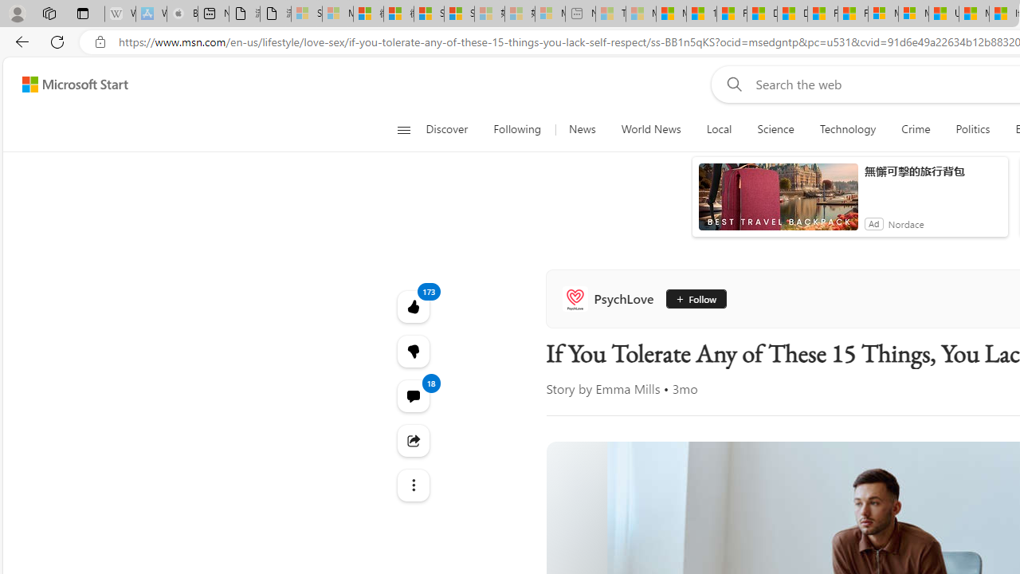 The image size is (1020, 574). What do you see at coordinates (916, 129) in the screenshot?
I see `Crime` at bounding box center [916, 129].